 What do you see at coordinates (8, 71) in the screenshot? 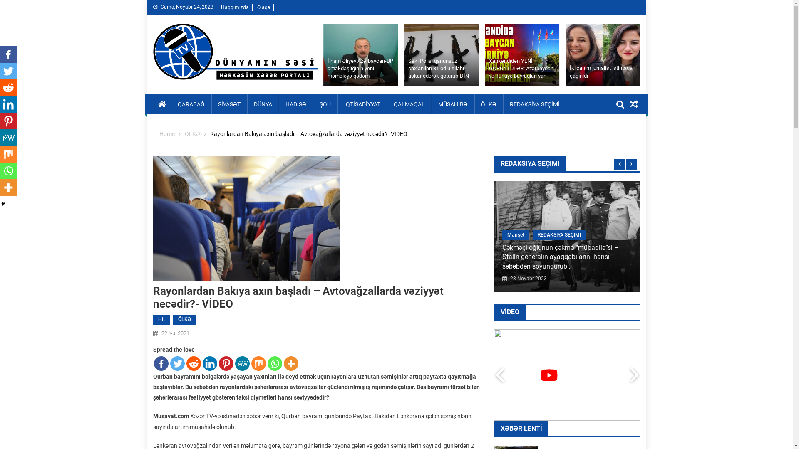
I see `Twitter` at bounding box center [8, 71].